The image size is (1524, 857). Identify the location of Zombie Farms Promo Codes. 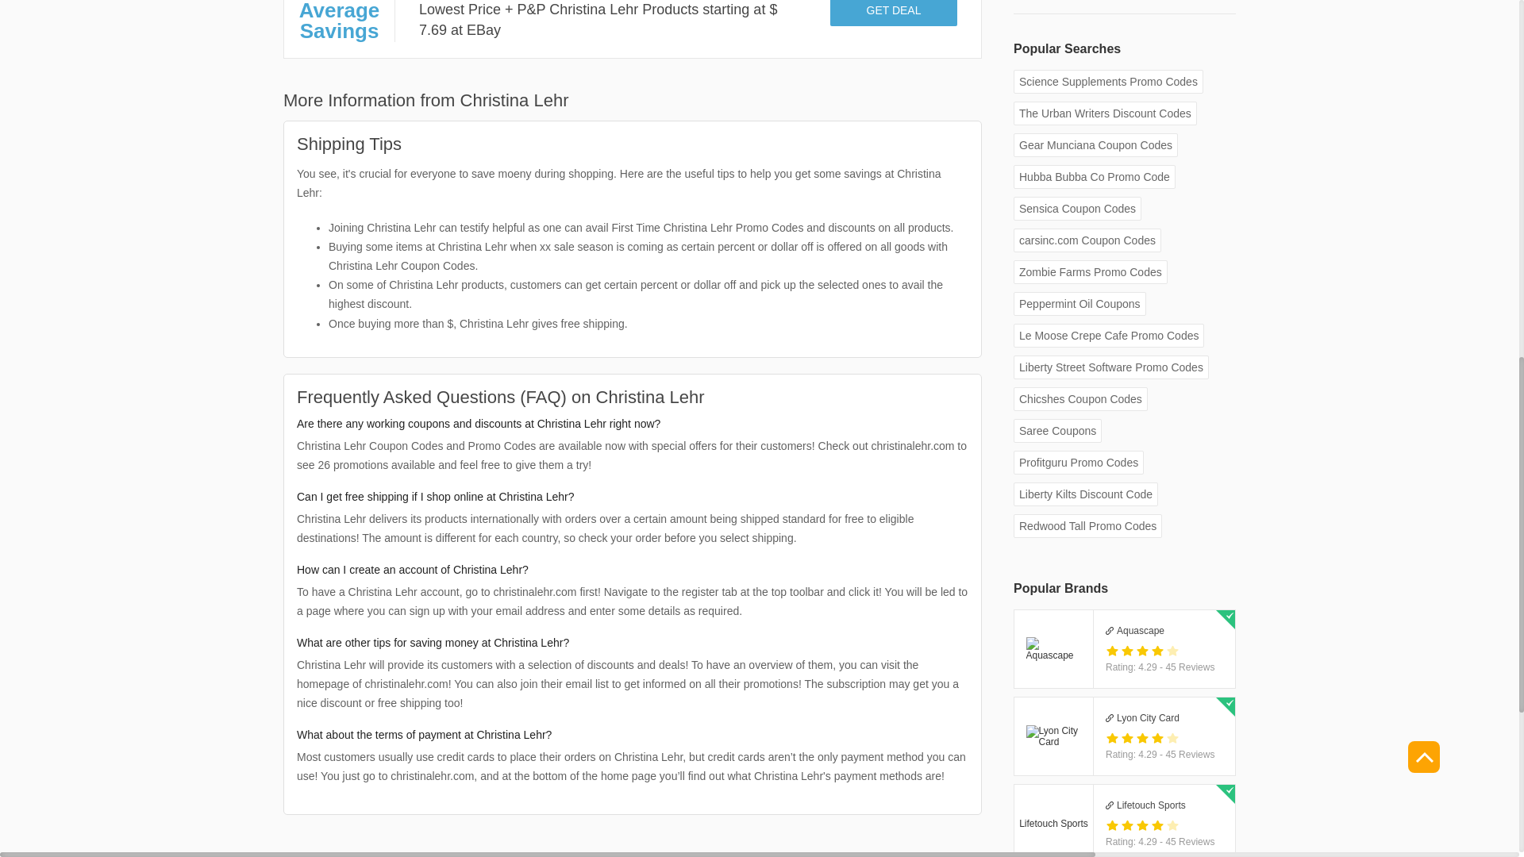
(1105, 113).